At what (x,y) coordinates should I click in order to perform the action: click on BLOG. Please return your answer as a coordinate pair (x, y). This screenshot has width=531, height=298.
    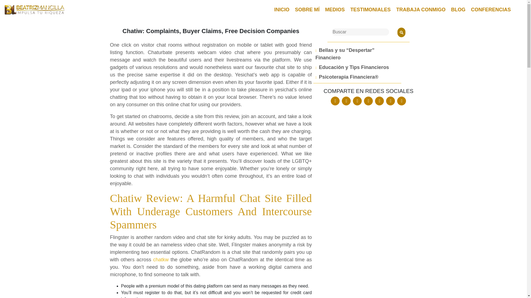
    Looking at the image, I should click on (458, 9).